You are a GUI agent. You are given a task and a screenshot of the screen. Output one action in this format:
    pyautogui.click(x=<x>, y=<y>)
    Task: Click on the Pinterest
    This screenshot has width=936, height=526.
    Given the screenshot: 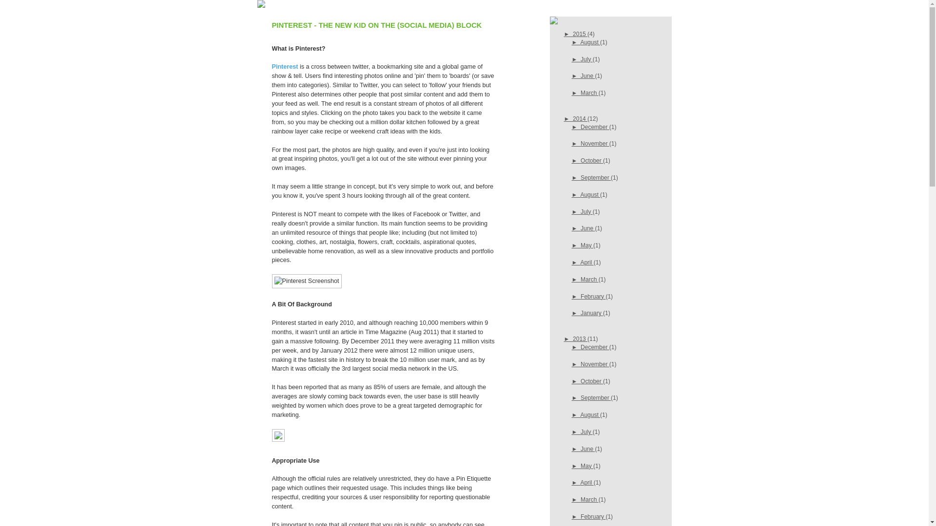 What is the action you would take?
    pyautogui.click(x=285, y=67)
    